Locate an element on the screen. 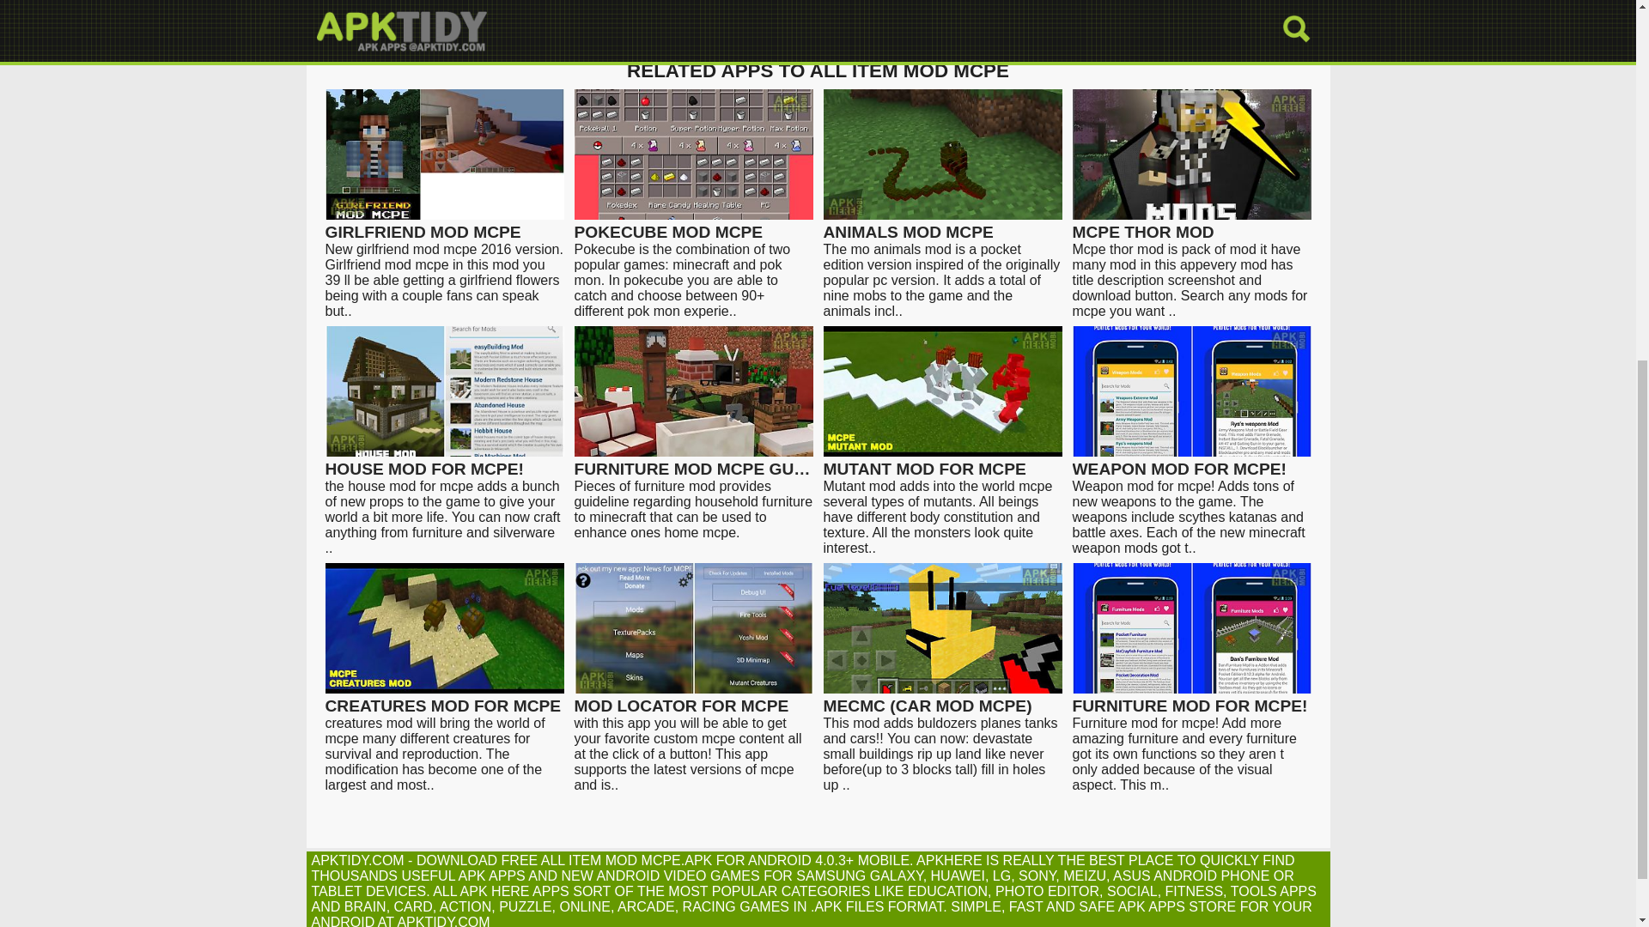 The height and width of the screenshot is (927, 1649). FURNITURE MOD MCPE GUIDE is located at coordinates (693, 462).